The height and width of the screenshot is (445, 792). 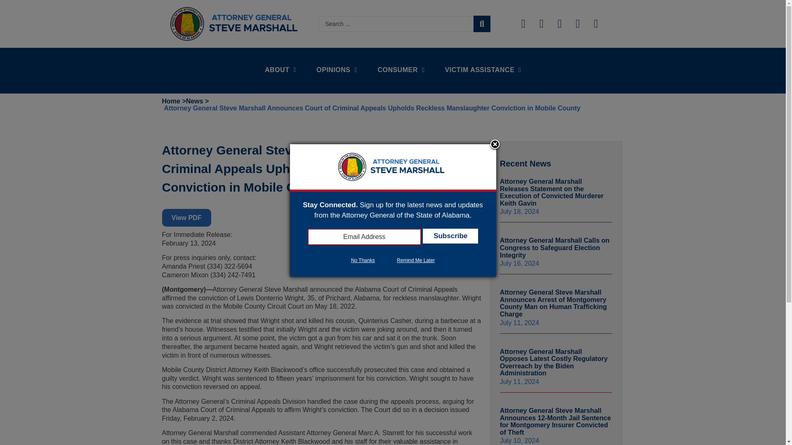 I want to click on VICTIM ASSISTANCE, so click(x=483, y=70).